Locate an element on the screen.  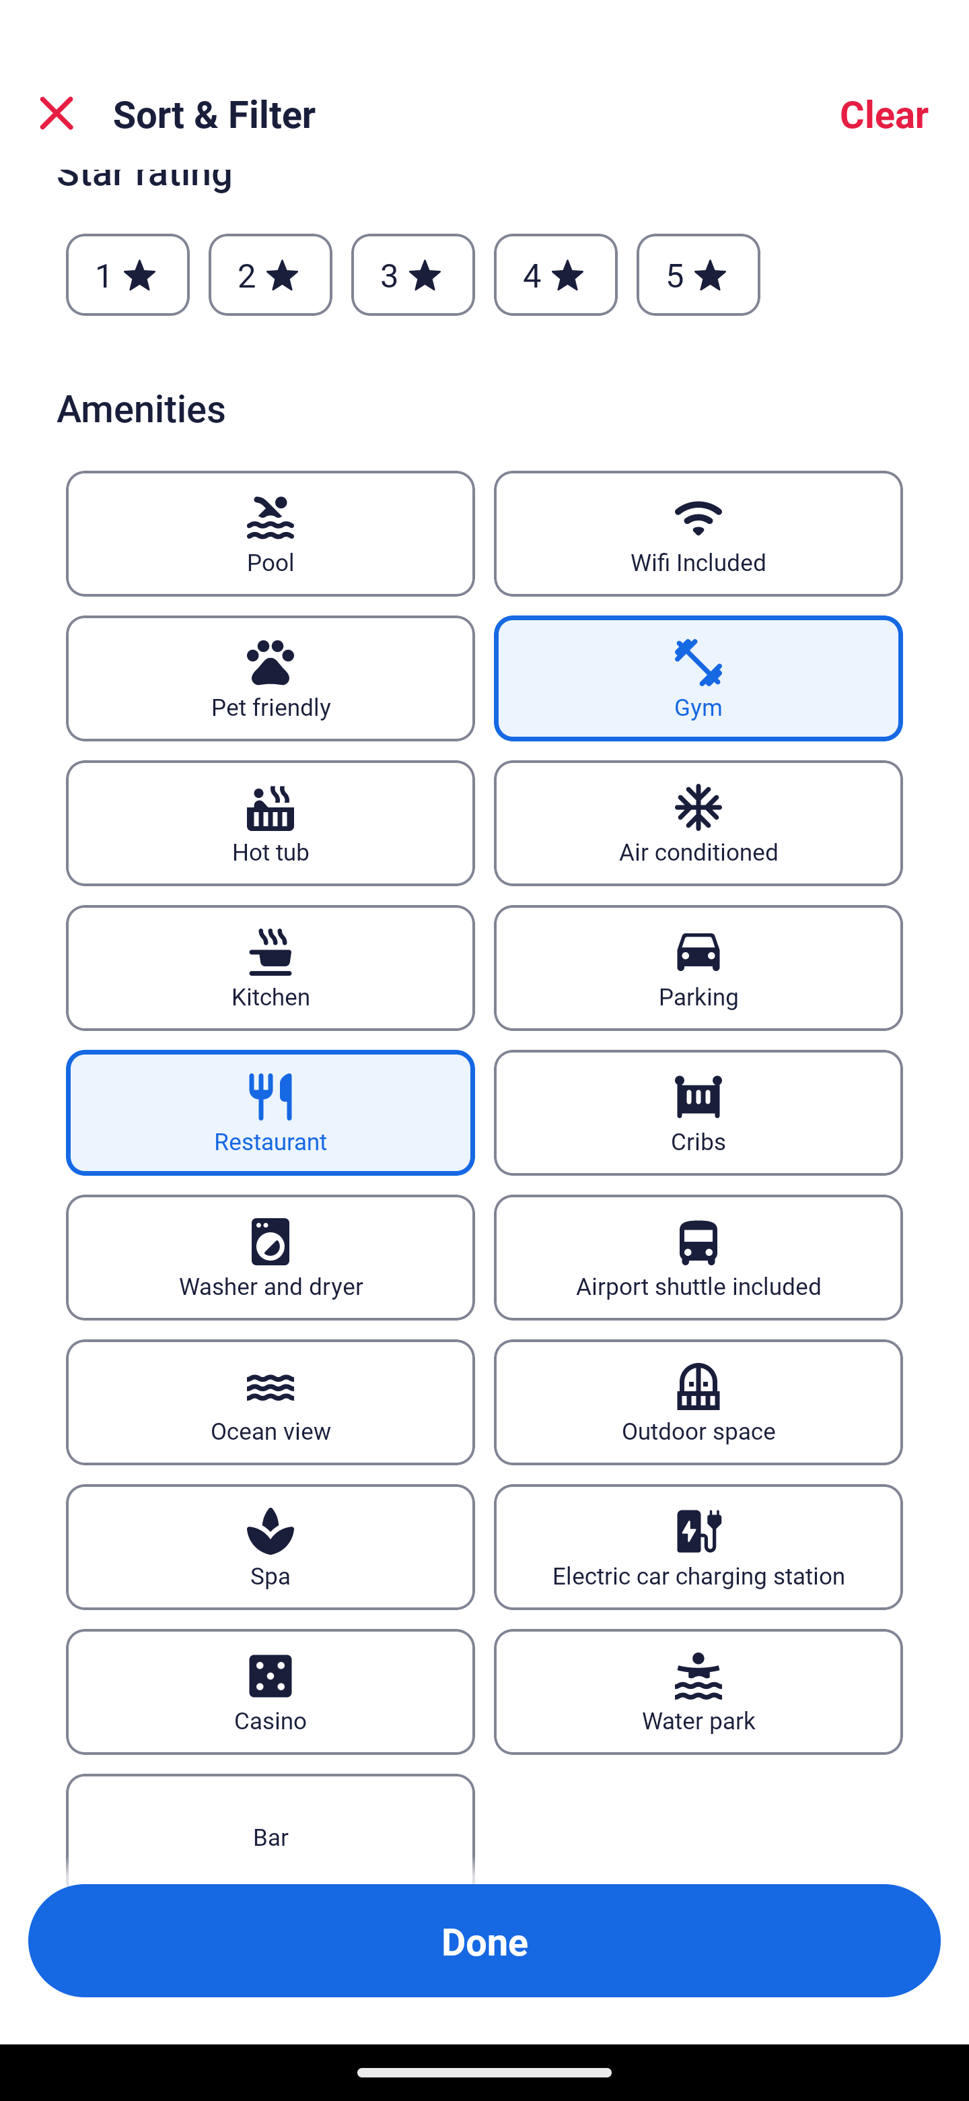
Pet friendly is located at coordinates (270, 679).